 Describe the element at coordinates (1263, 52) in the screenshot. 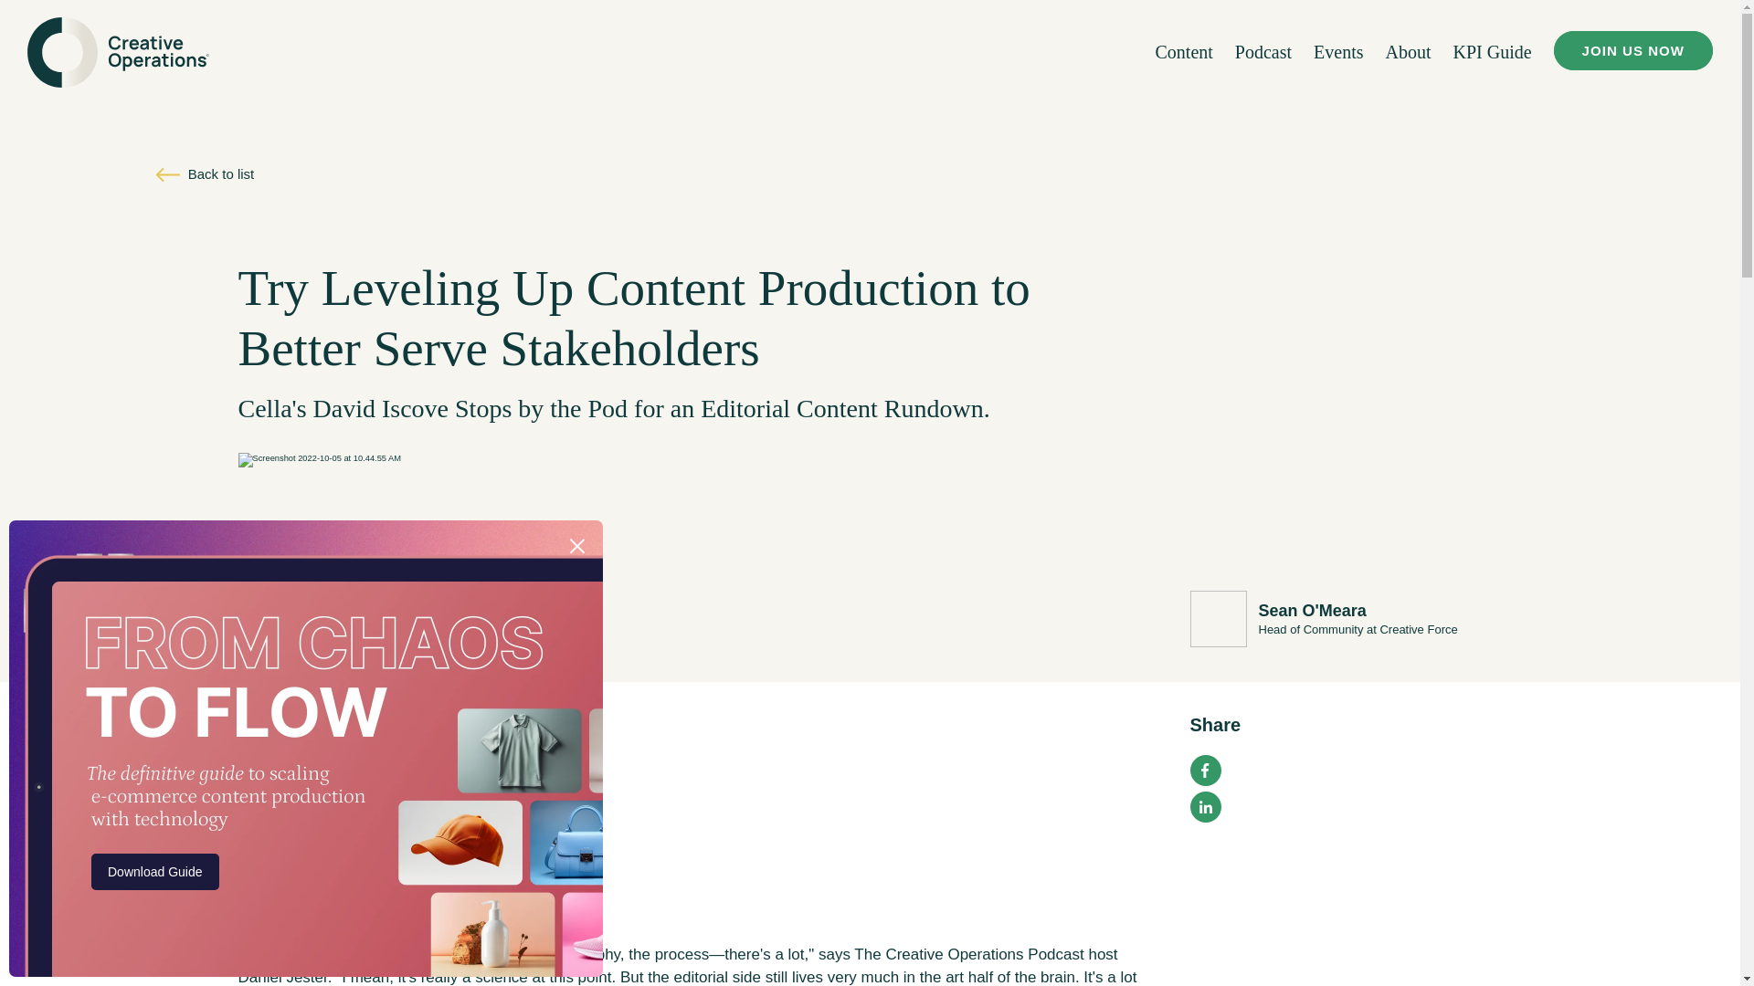

I see `Podcast` at that location.